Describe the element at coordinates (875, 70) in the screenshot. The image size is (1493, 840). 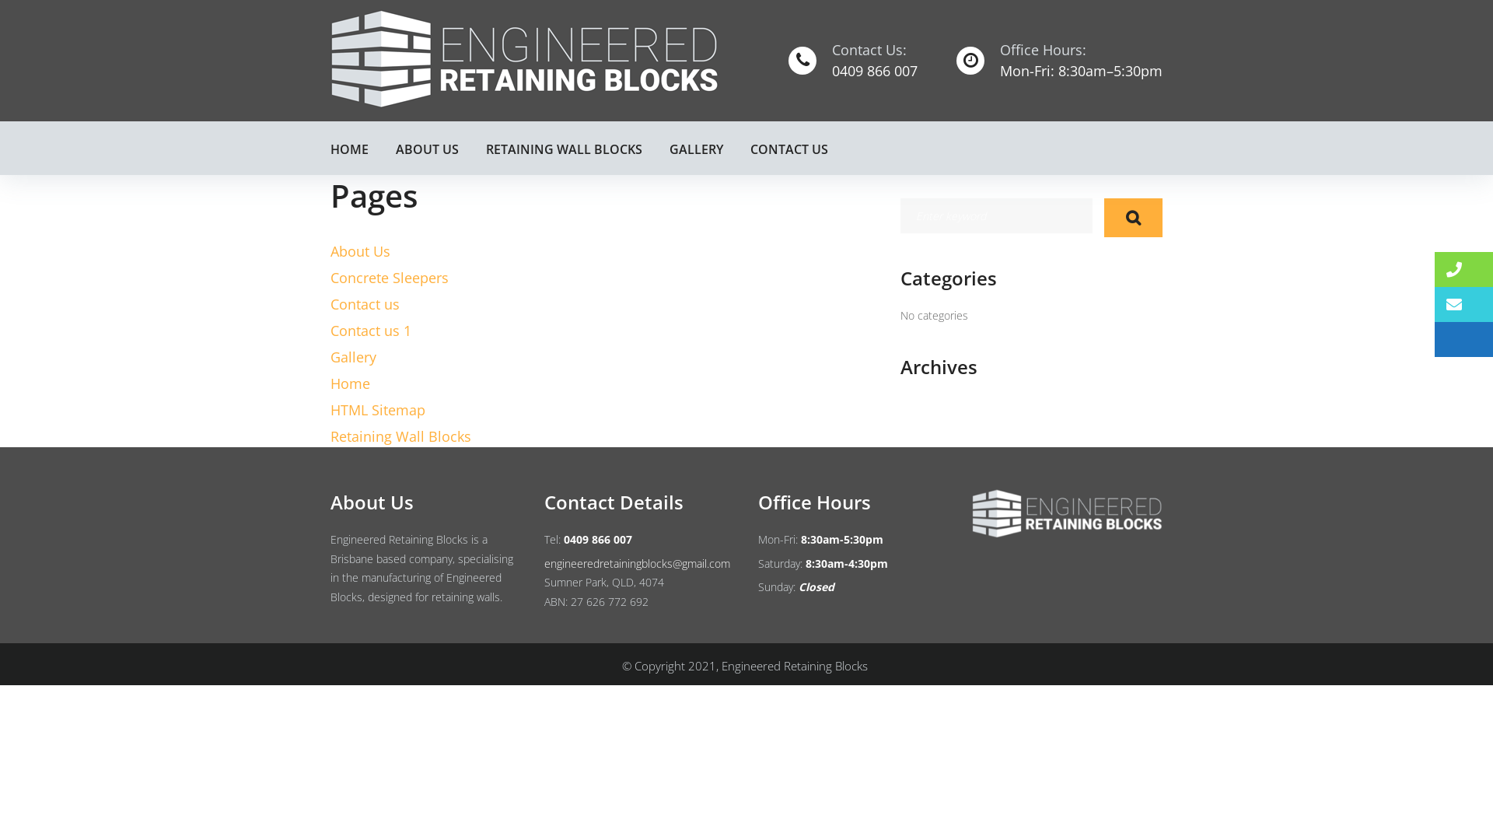
I see `0409 866 007` at that location.